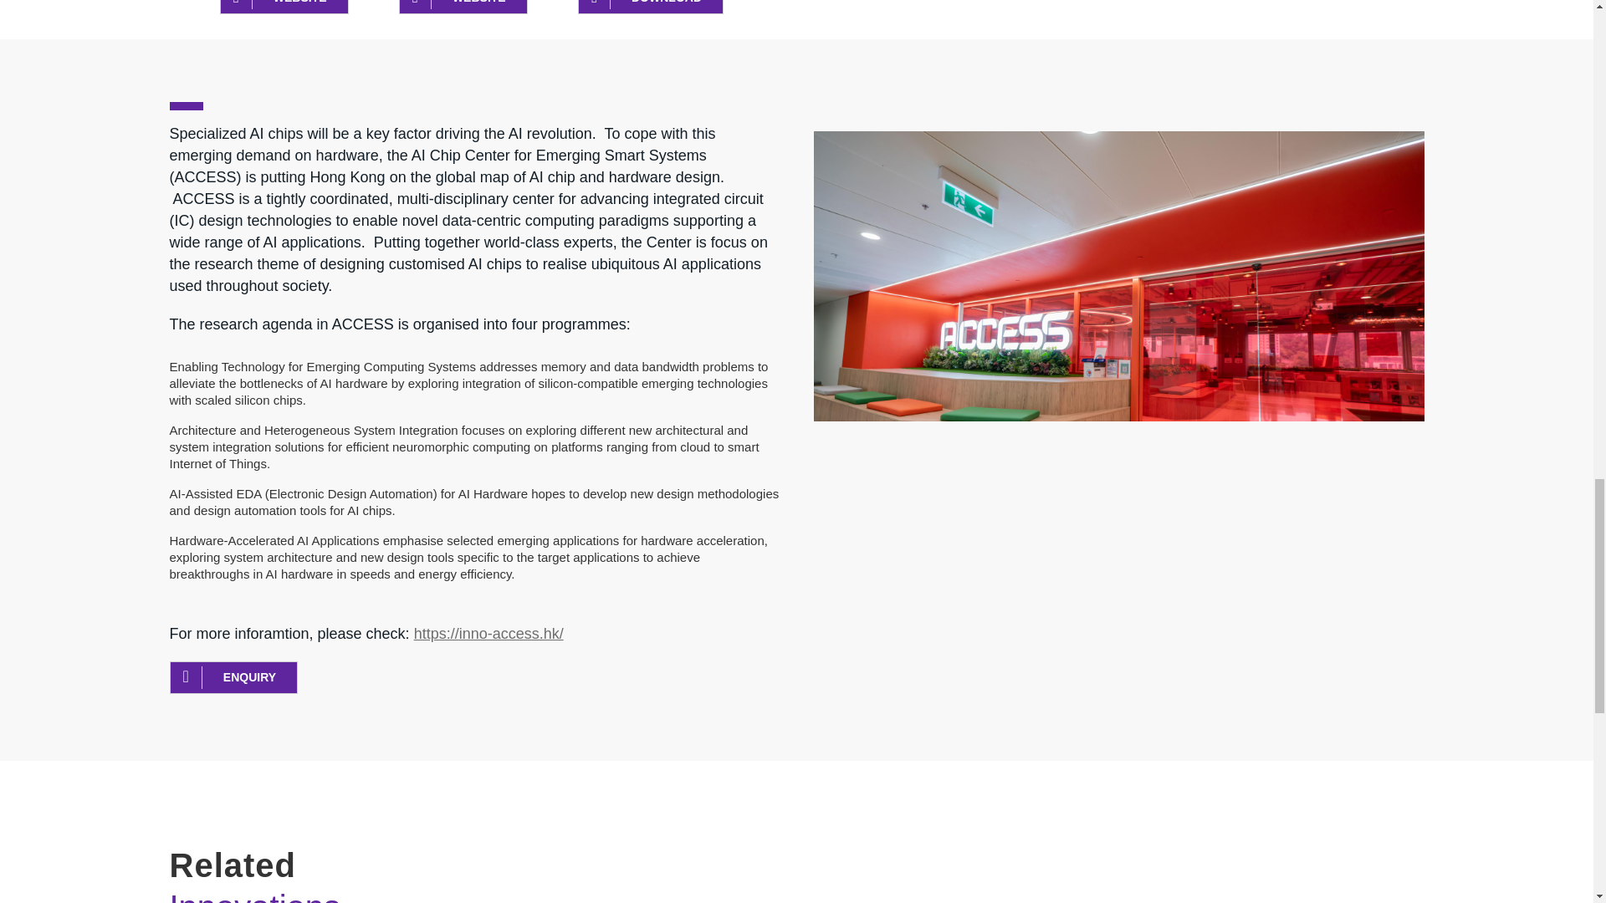 Image resolution: width=1606 pixels, height=903 pixels. What do you see at coordinates (651, 7) in the screenshot?
I see `DOWNLOAD` at bounding box center [651, 7].